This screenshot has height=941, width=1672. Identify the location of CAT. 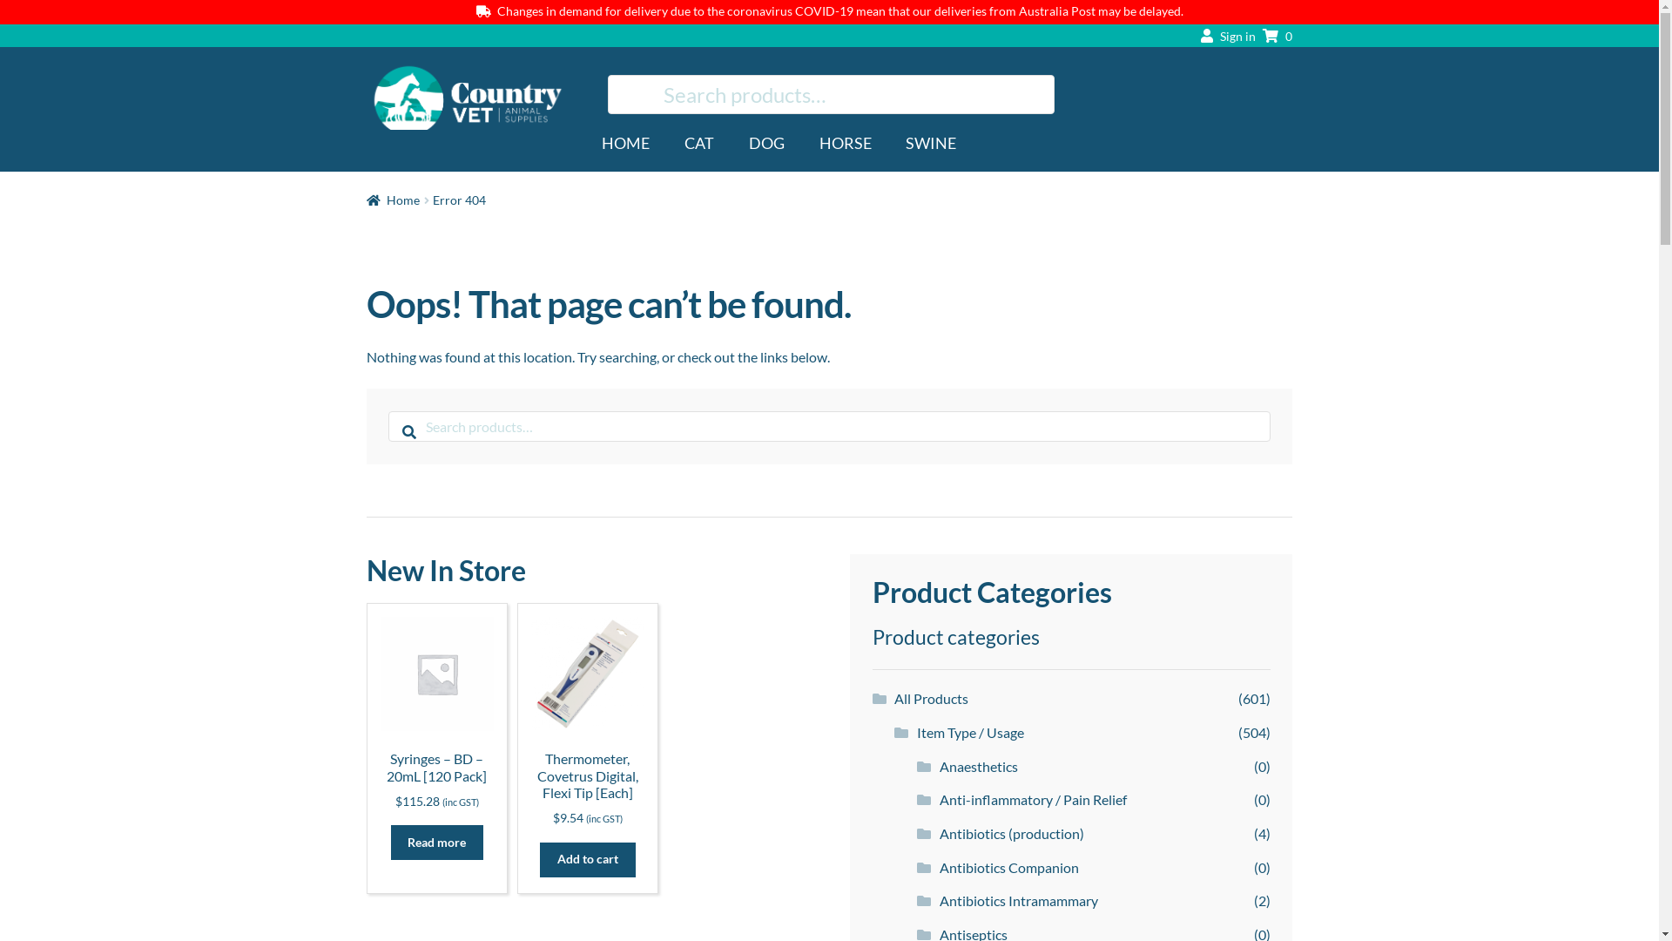
(700, 135).